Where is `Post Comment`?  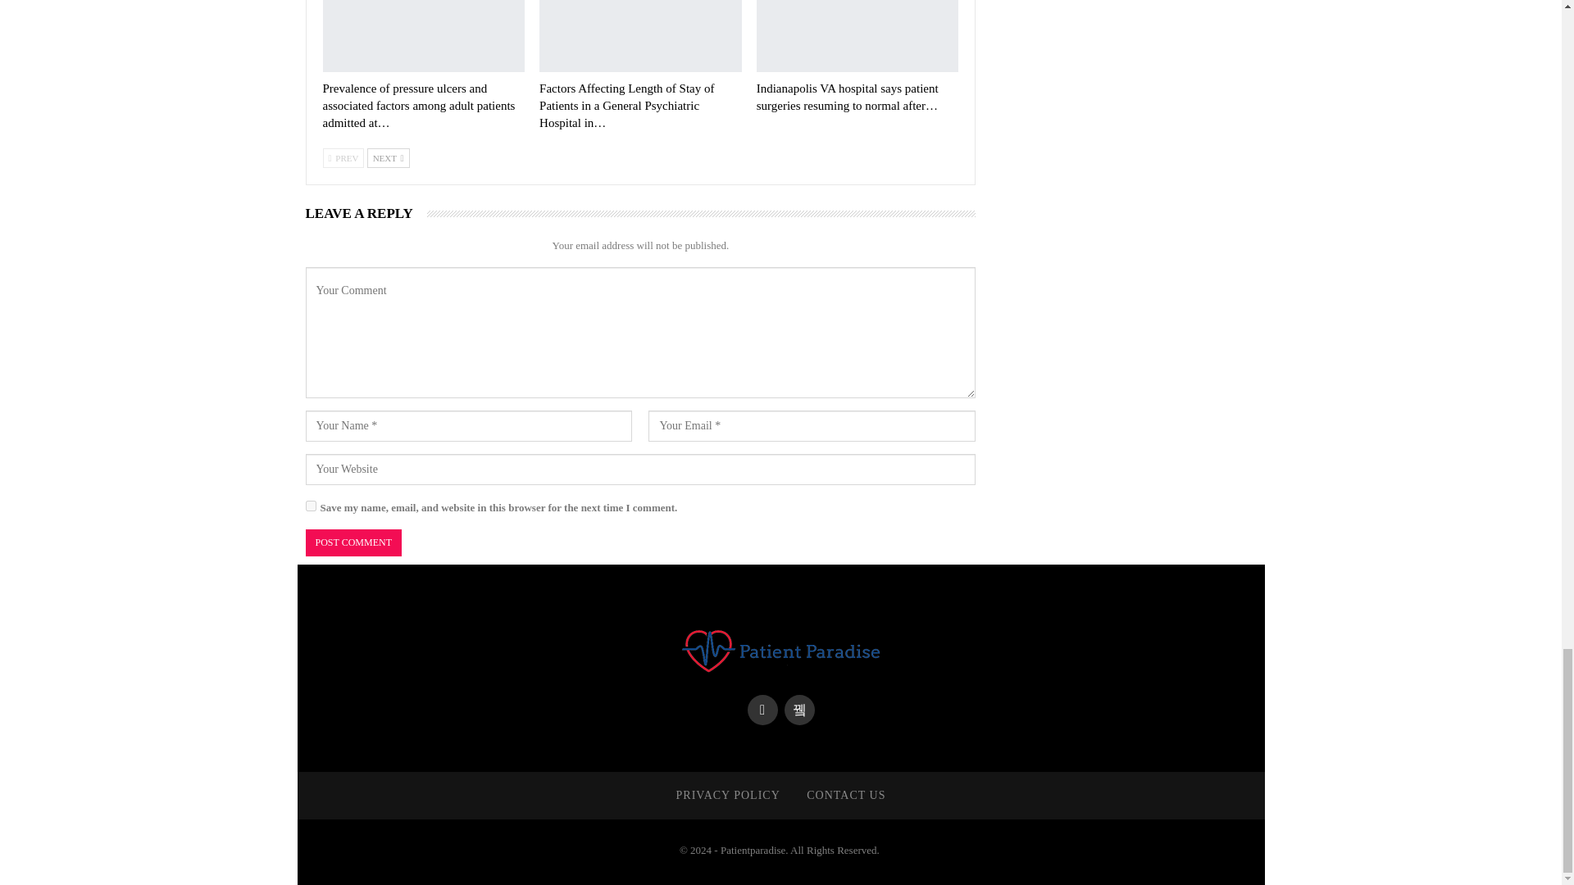 Post Comment is located at coordinates (353, 542).